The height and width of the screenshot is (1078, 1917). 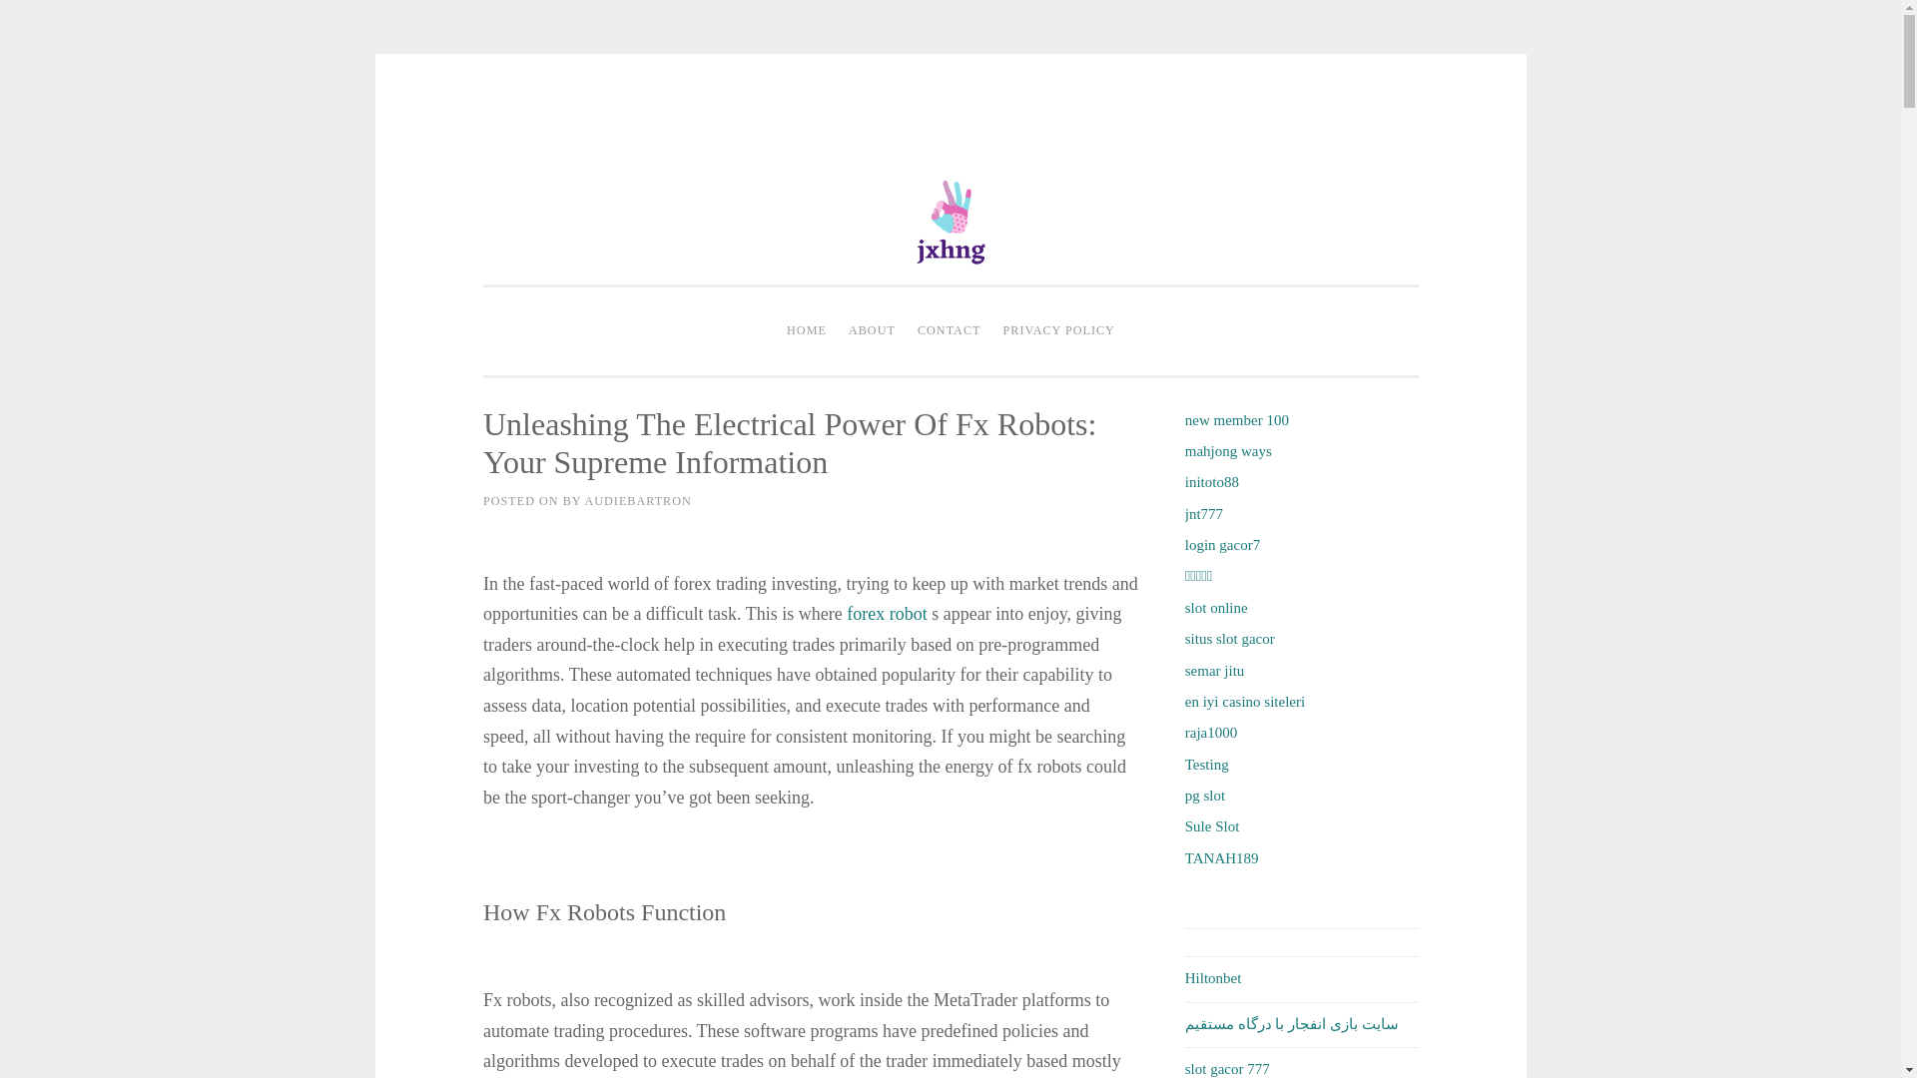 What do you see at coordinates (637, 500) in the screenshot?
I see `AUDIEBARTRON` at bounding box center [637, 500].